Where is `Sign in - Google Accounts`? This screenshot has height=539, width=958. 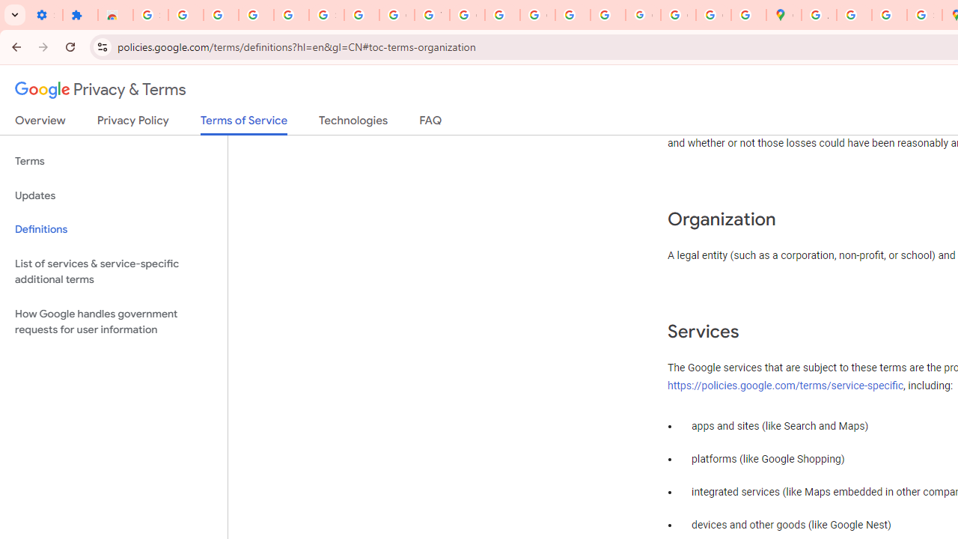
Sign in - Google Accounts is located at coordinates (150, 15).